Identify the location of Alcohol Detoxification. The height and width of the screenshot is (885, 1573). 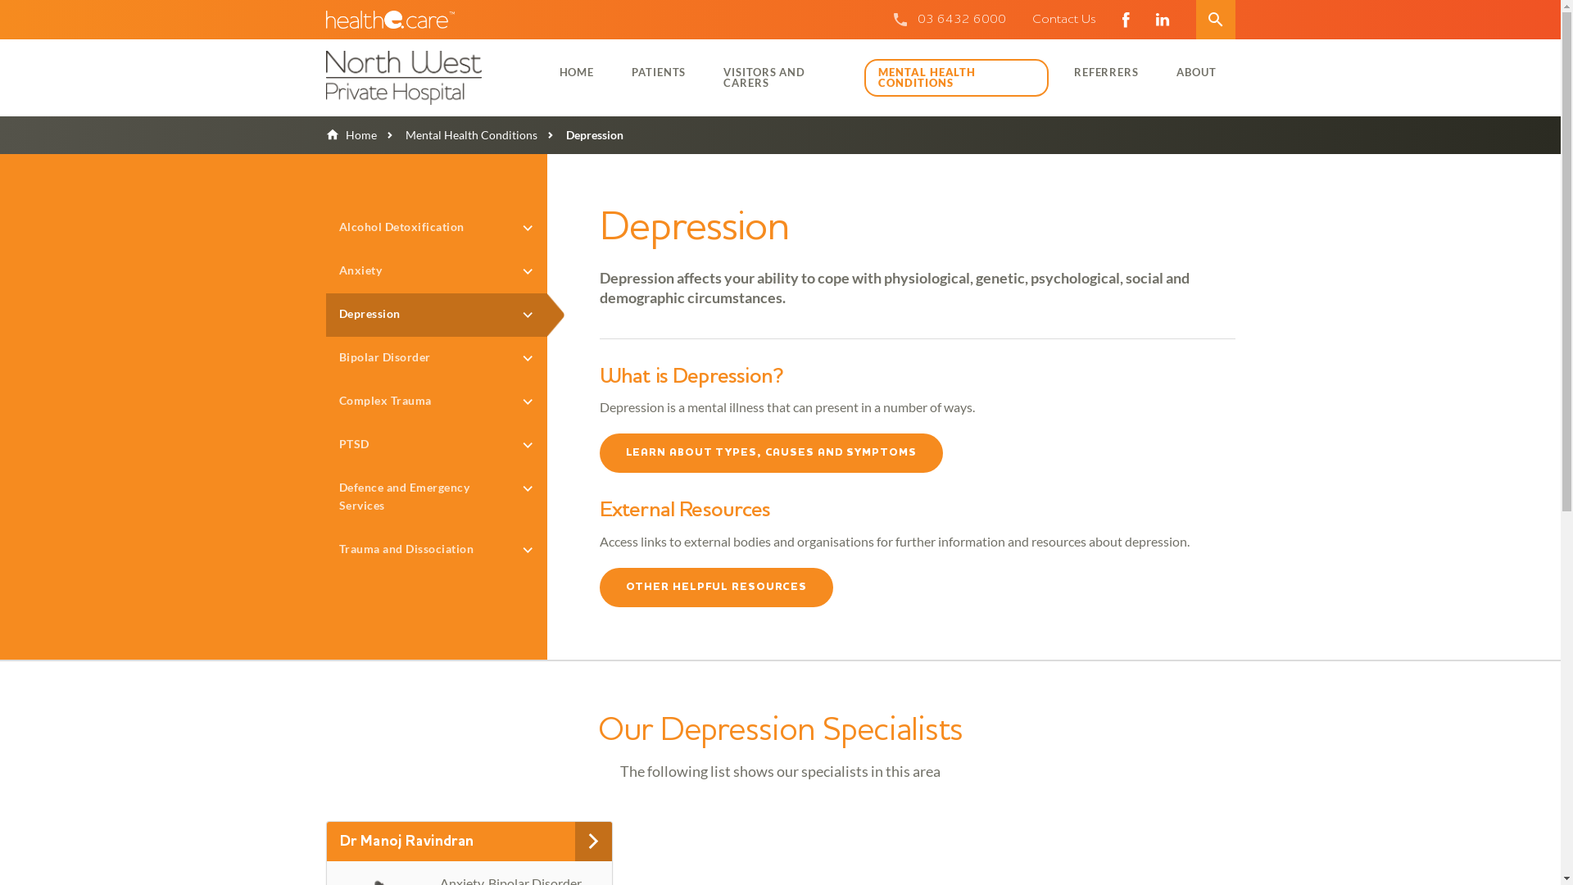
(437, 228).